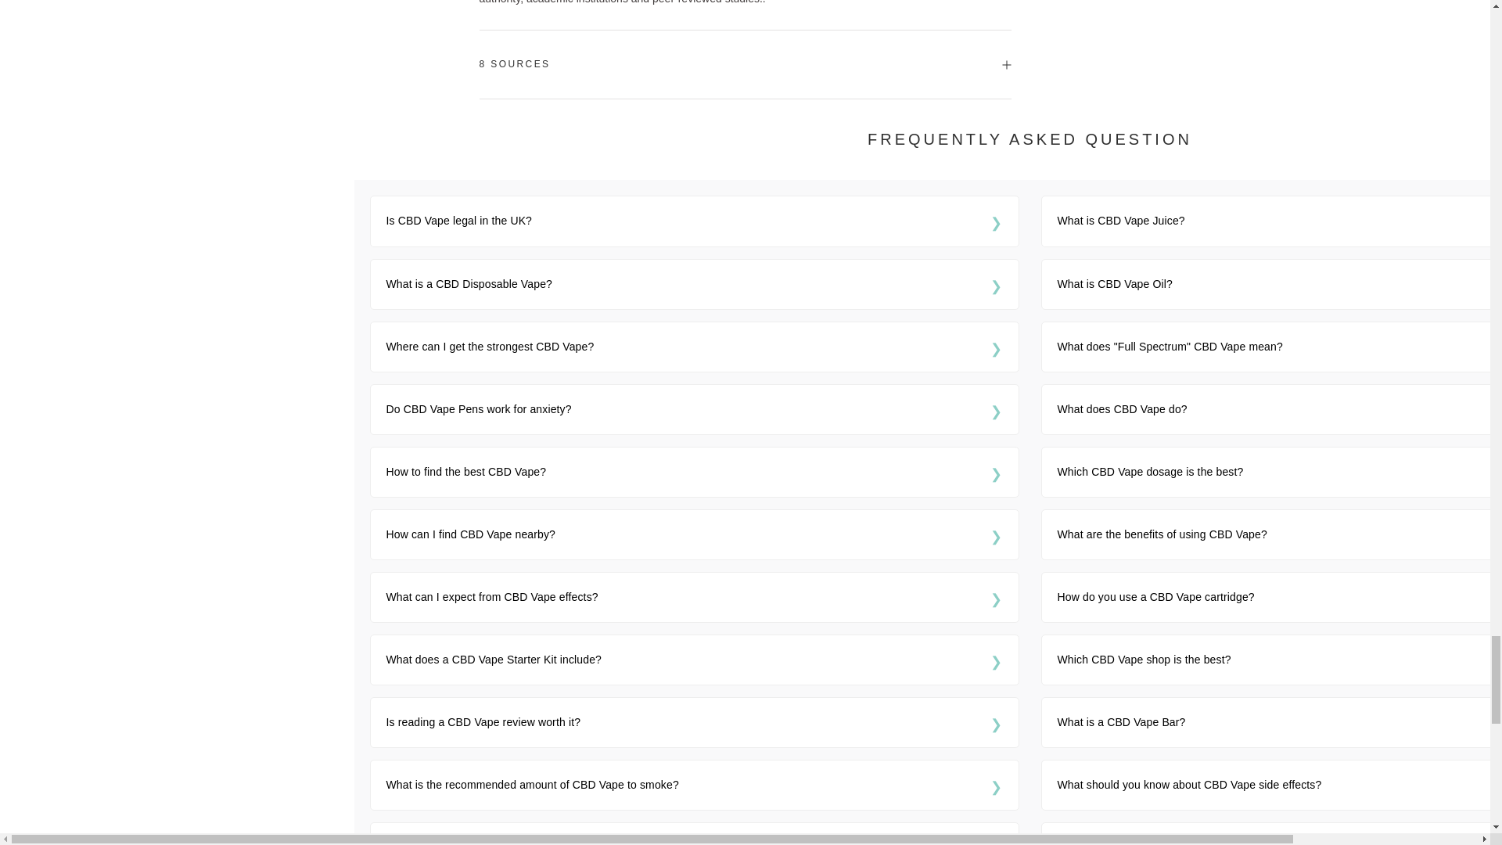 Image resolution: width=1502 pixels, height=845 pixels. I want to click on What is a CBD Disposable Vape?, so click(695, 284).